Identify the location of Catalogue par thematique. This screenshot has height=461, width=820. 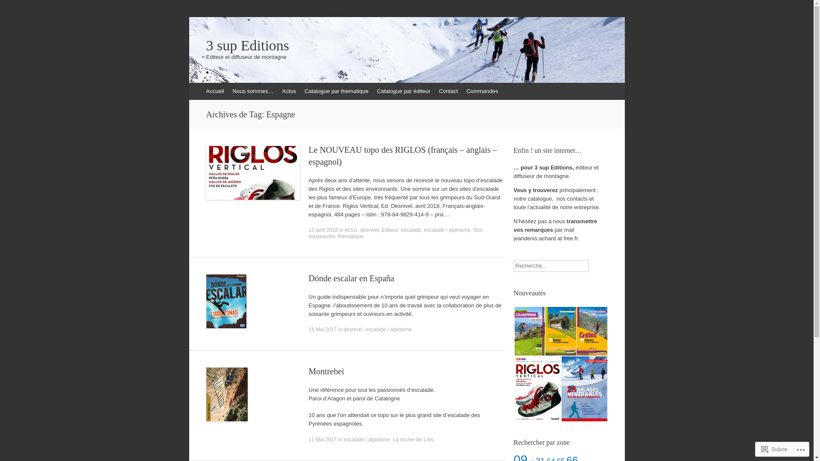
(337, 91).